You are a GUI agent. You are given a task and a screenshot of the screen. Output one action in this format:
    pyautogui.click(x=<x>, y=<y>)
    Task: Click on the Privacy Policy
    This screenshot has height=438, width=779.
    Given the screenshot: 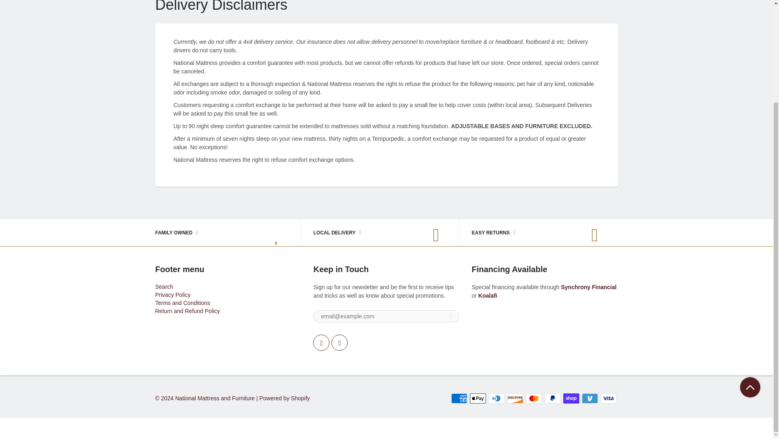 What is the action you would take?
    pyautogui.click(x=172, y=295)
    